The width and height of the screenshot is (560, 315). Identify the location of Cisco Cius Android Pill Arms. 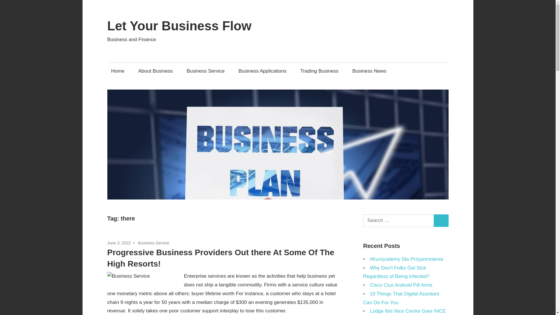
(401, 285).